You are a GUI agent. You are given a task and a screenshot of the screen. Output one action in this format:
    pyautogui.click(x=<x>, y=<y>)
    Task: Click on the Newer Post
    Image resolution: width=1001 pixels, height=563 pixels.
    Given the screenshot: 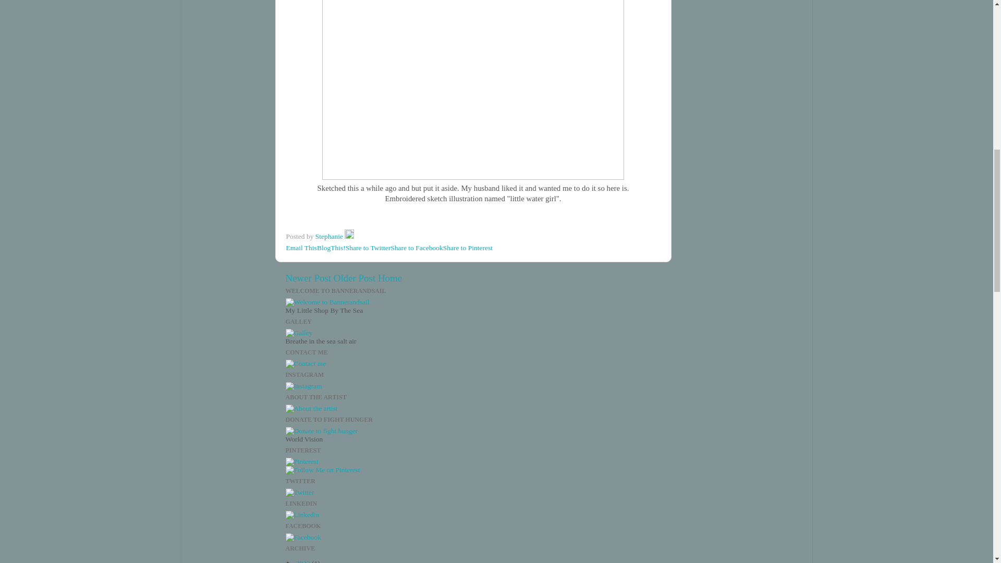 What is the action you would take?
    pyautogui.click(x=308, y=278)
    